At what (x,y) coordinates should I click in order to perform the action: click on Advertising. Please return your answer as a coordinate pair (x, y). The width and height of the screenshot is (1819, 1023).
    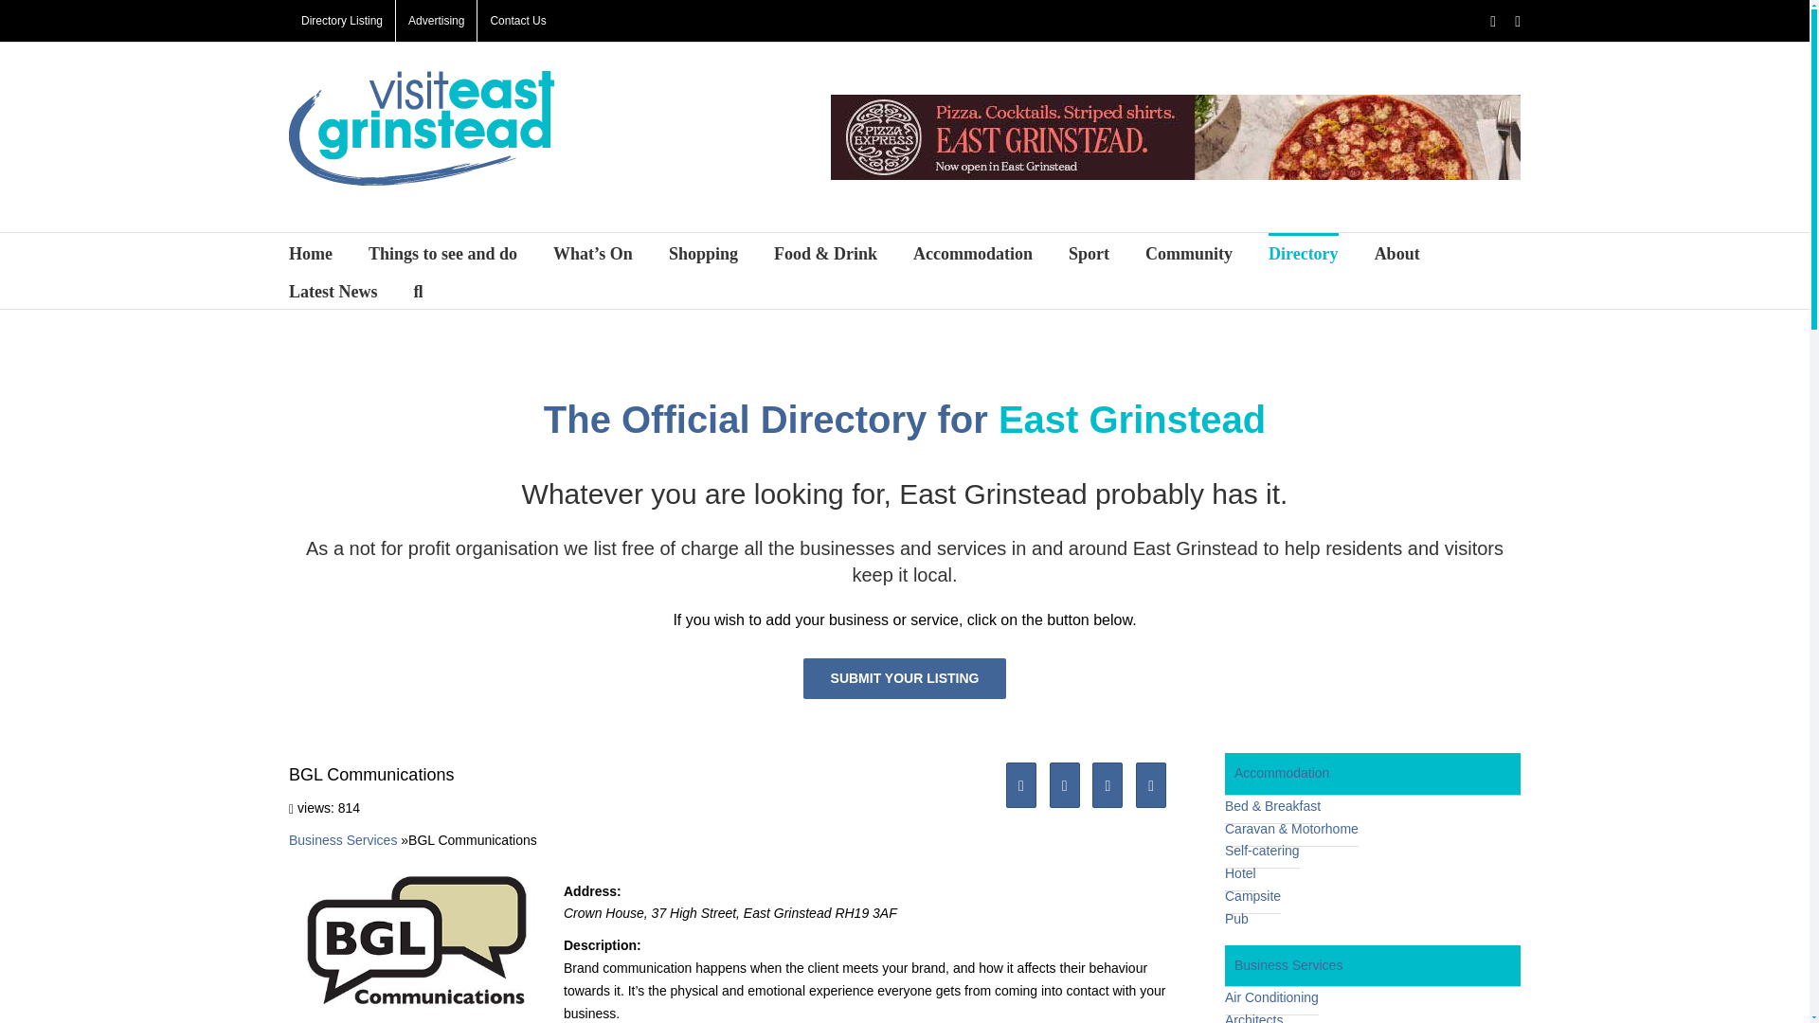
    Looking at the image, I should click on (436, 21).